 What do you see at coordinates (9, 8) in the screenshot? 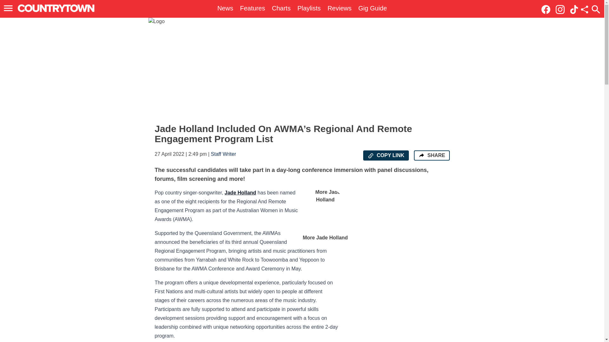
I see `Open the main menu` at bounding box center [9, 8].